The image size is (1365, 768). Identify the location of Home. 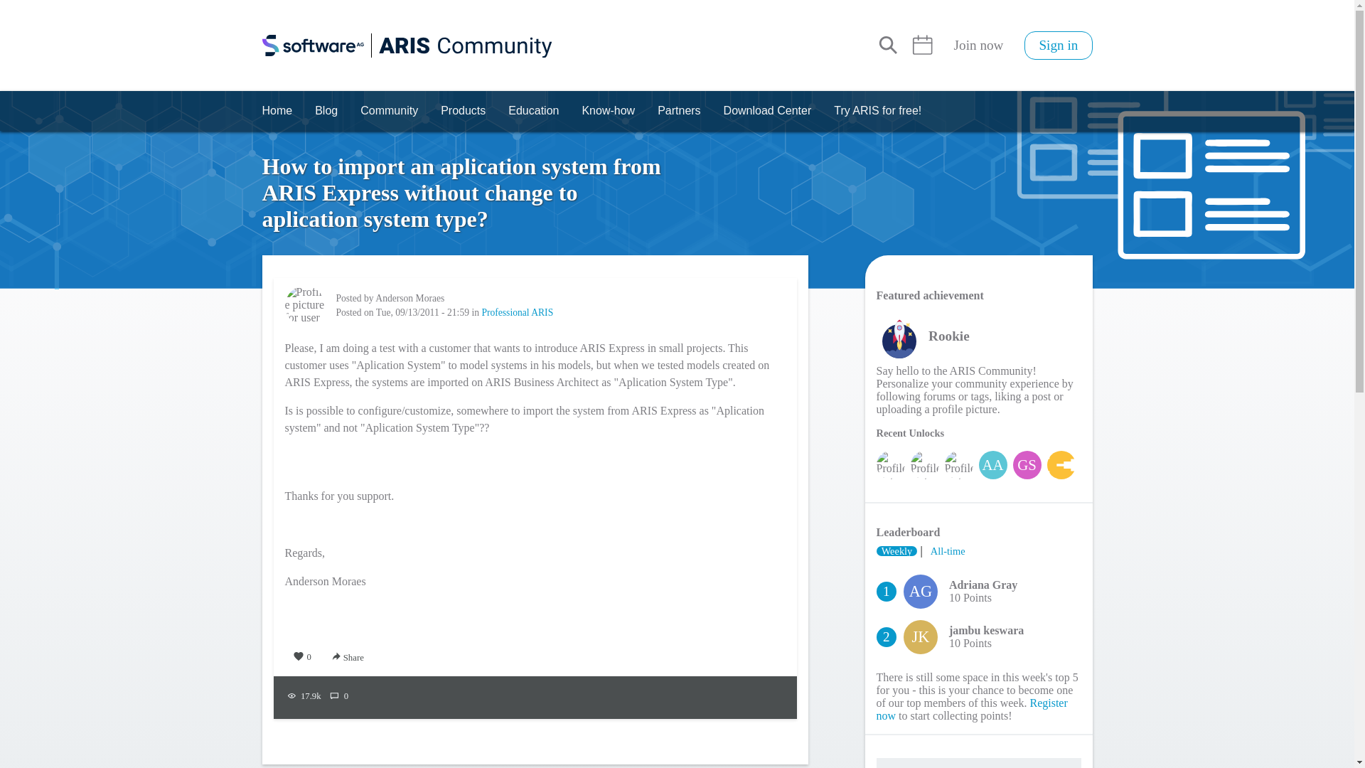
(407, 46).